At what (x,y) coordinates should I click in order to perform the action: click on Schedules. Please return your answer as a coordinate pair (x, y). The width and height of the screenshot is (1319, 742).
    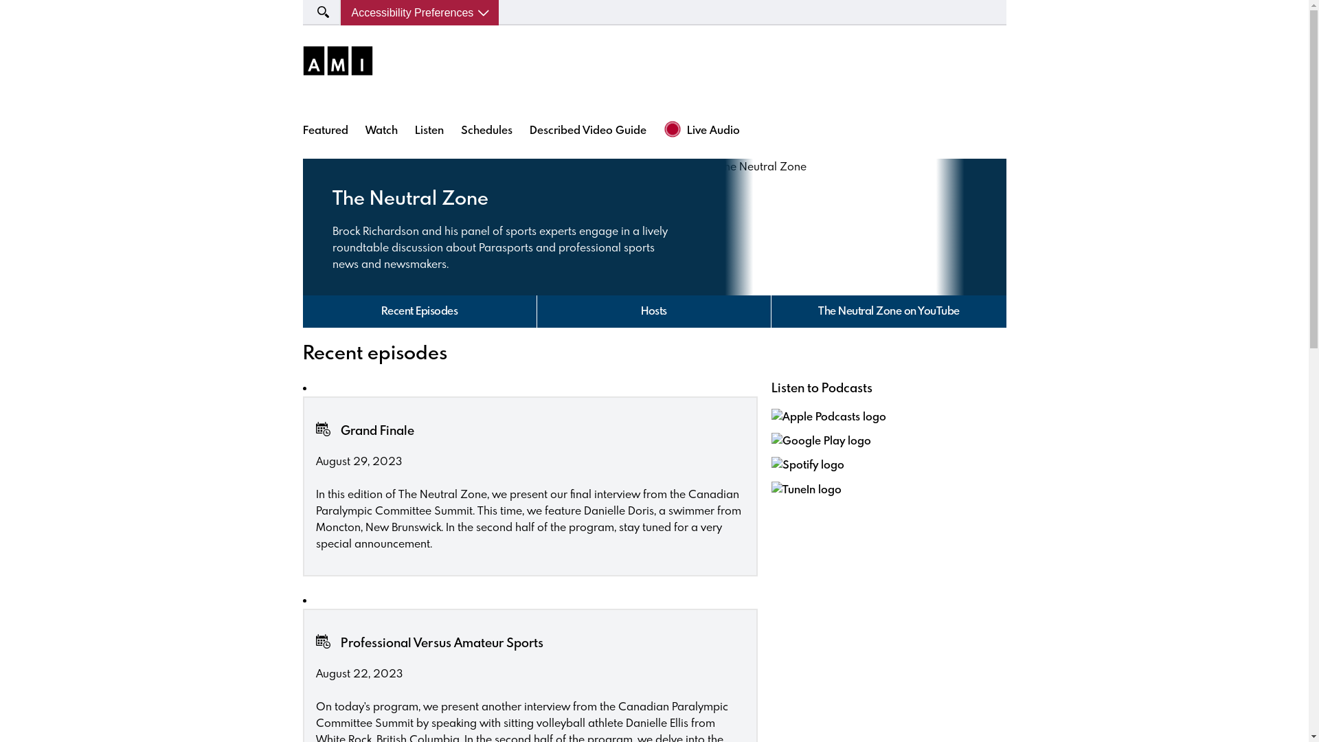
    Looking at the image, I should click on (486, 130).